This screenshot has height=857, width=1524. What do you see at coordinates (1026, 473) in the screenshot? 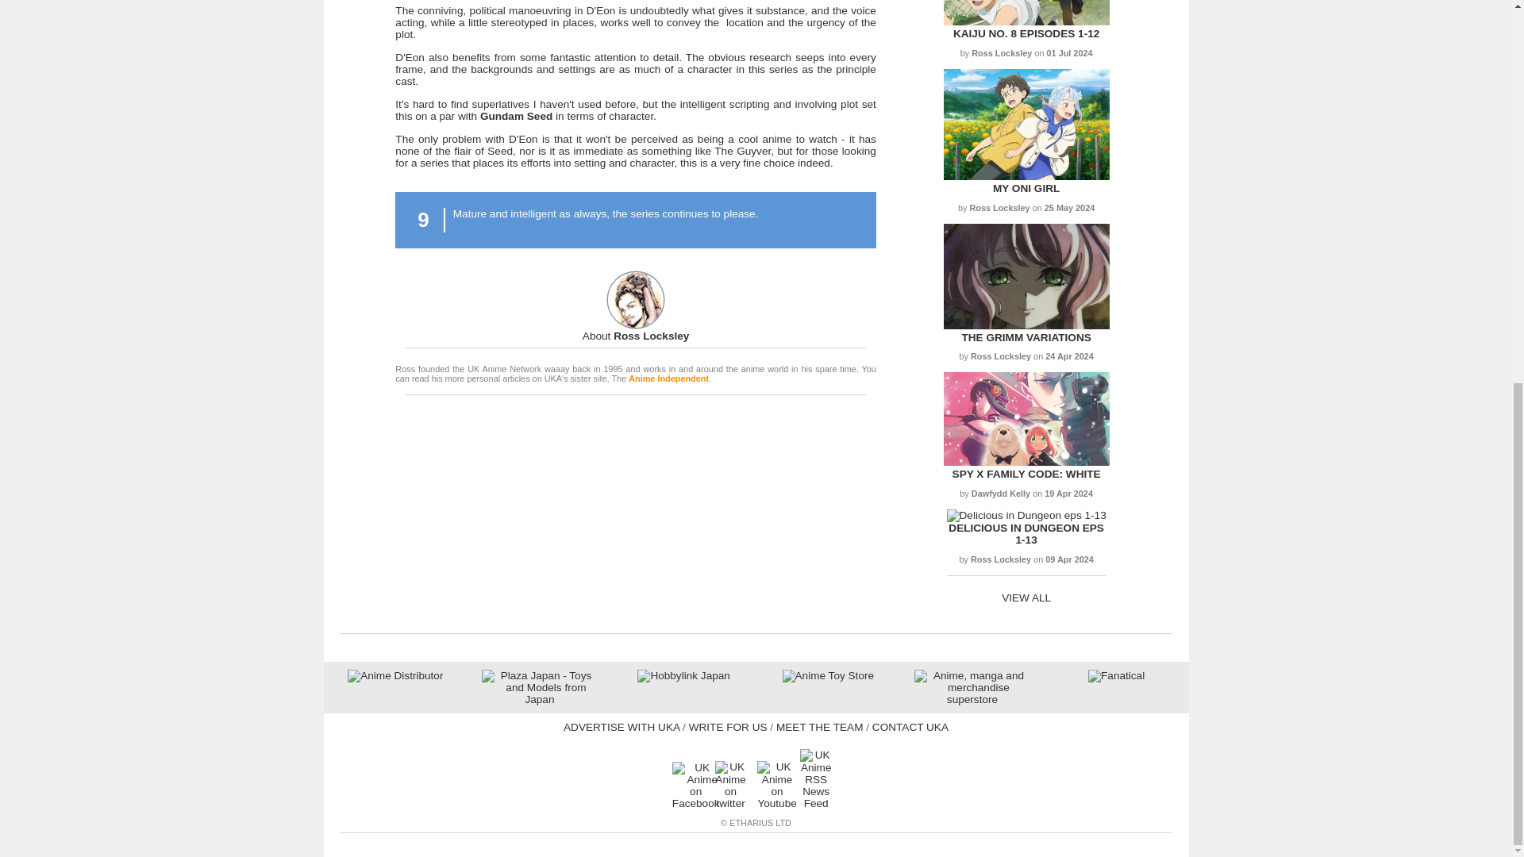
I see `Spy X Family Code: White` at bounding box center [1026, 473].